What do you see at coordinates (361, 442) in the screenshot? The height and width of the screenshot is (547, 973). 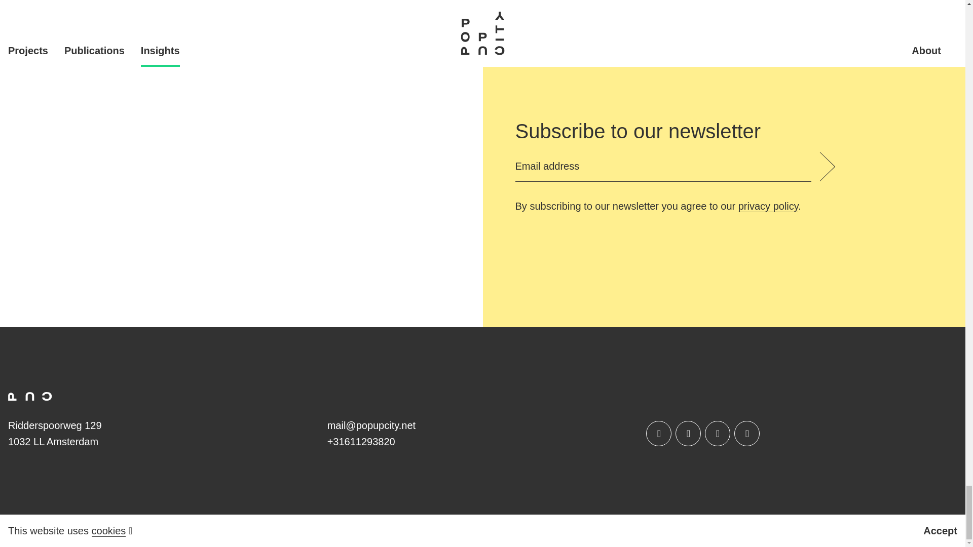 I see `Phone` at bounding box center [361, 442].